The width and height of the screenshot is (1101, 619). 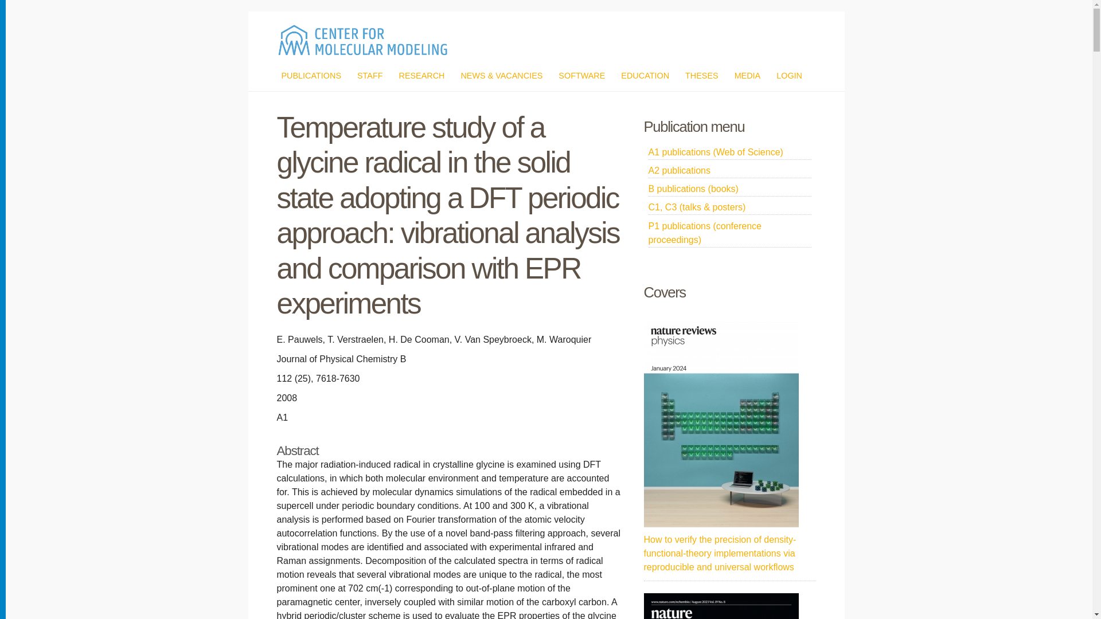 What do you see at coordinates (311, 76) in the screenshot?
I see `PUBLICATIONS` at bounding box center [311, 76].